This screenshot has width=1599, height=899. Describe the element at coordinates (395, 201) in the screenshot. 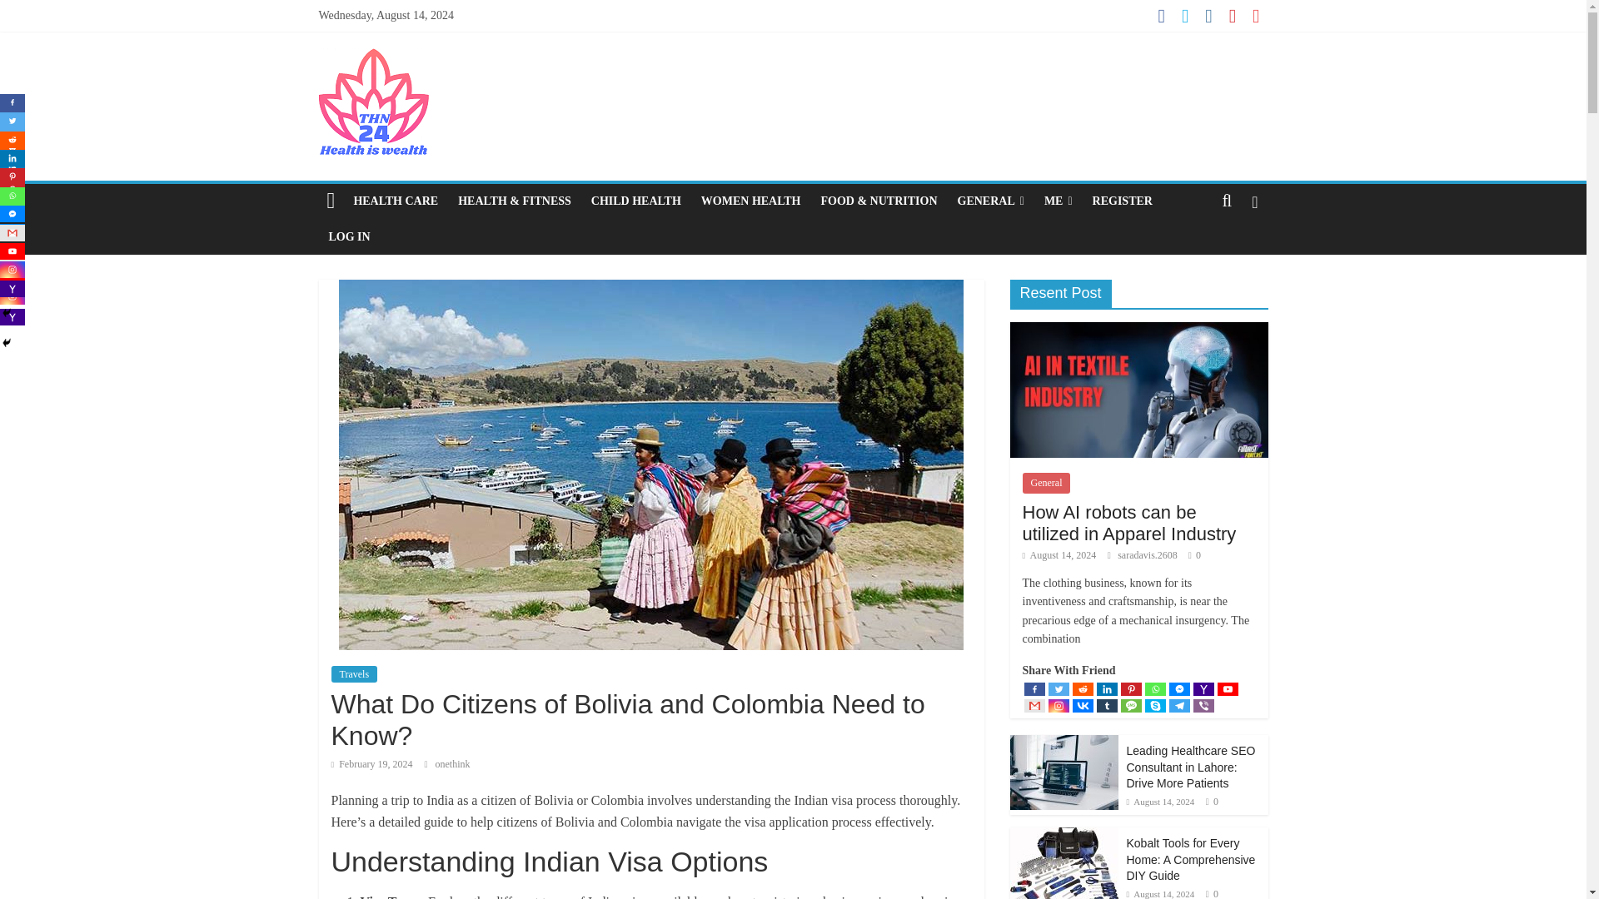

I see `HEALTH CARE` at that location.